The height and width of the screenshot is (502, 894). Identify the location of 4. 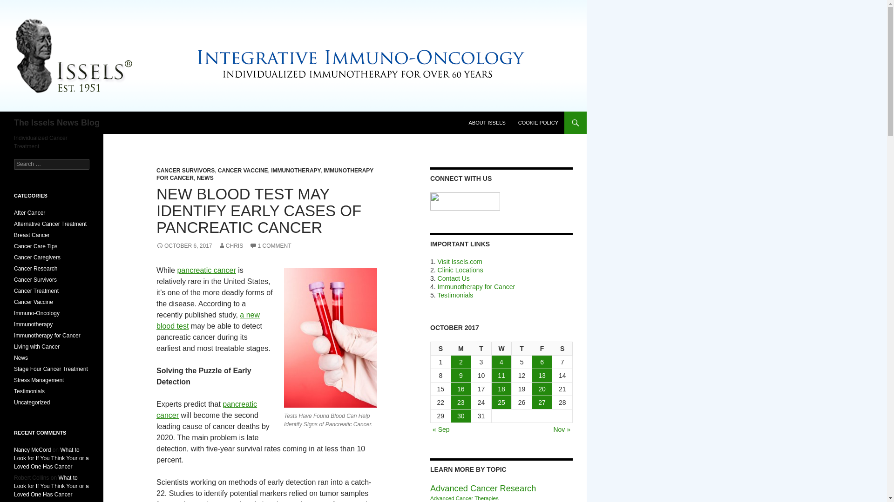
(501, 362).